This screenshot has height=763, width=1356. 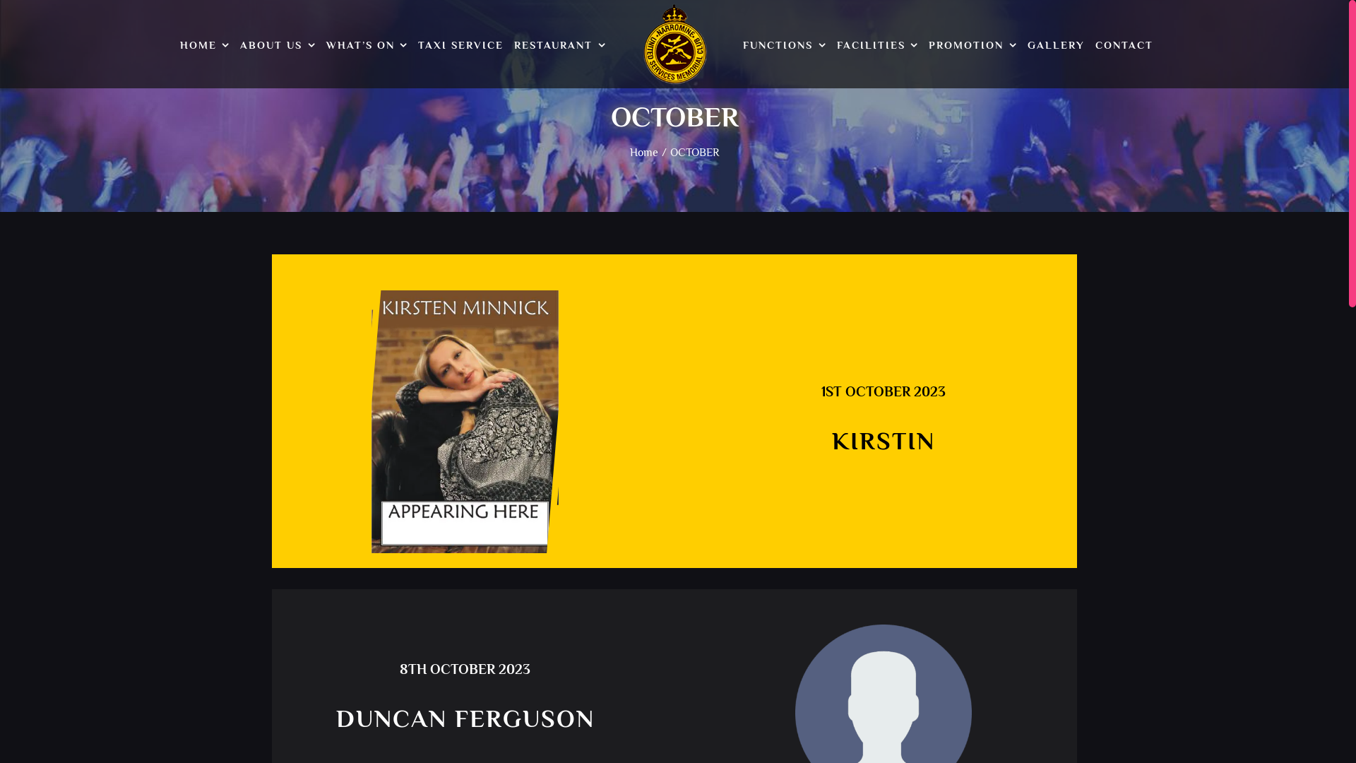 What do you see at coordinates (644, 153) in the screenshot?
I see `Home` at bounding box center [644, 153].